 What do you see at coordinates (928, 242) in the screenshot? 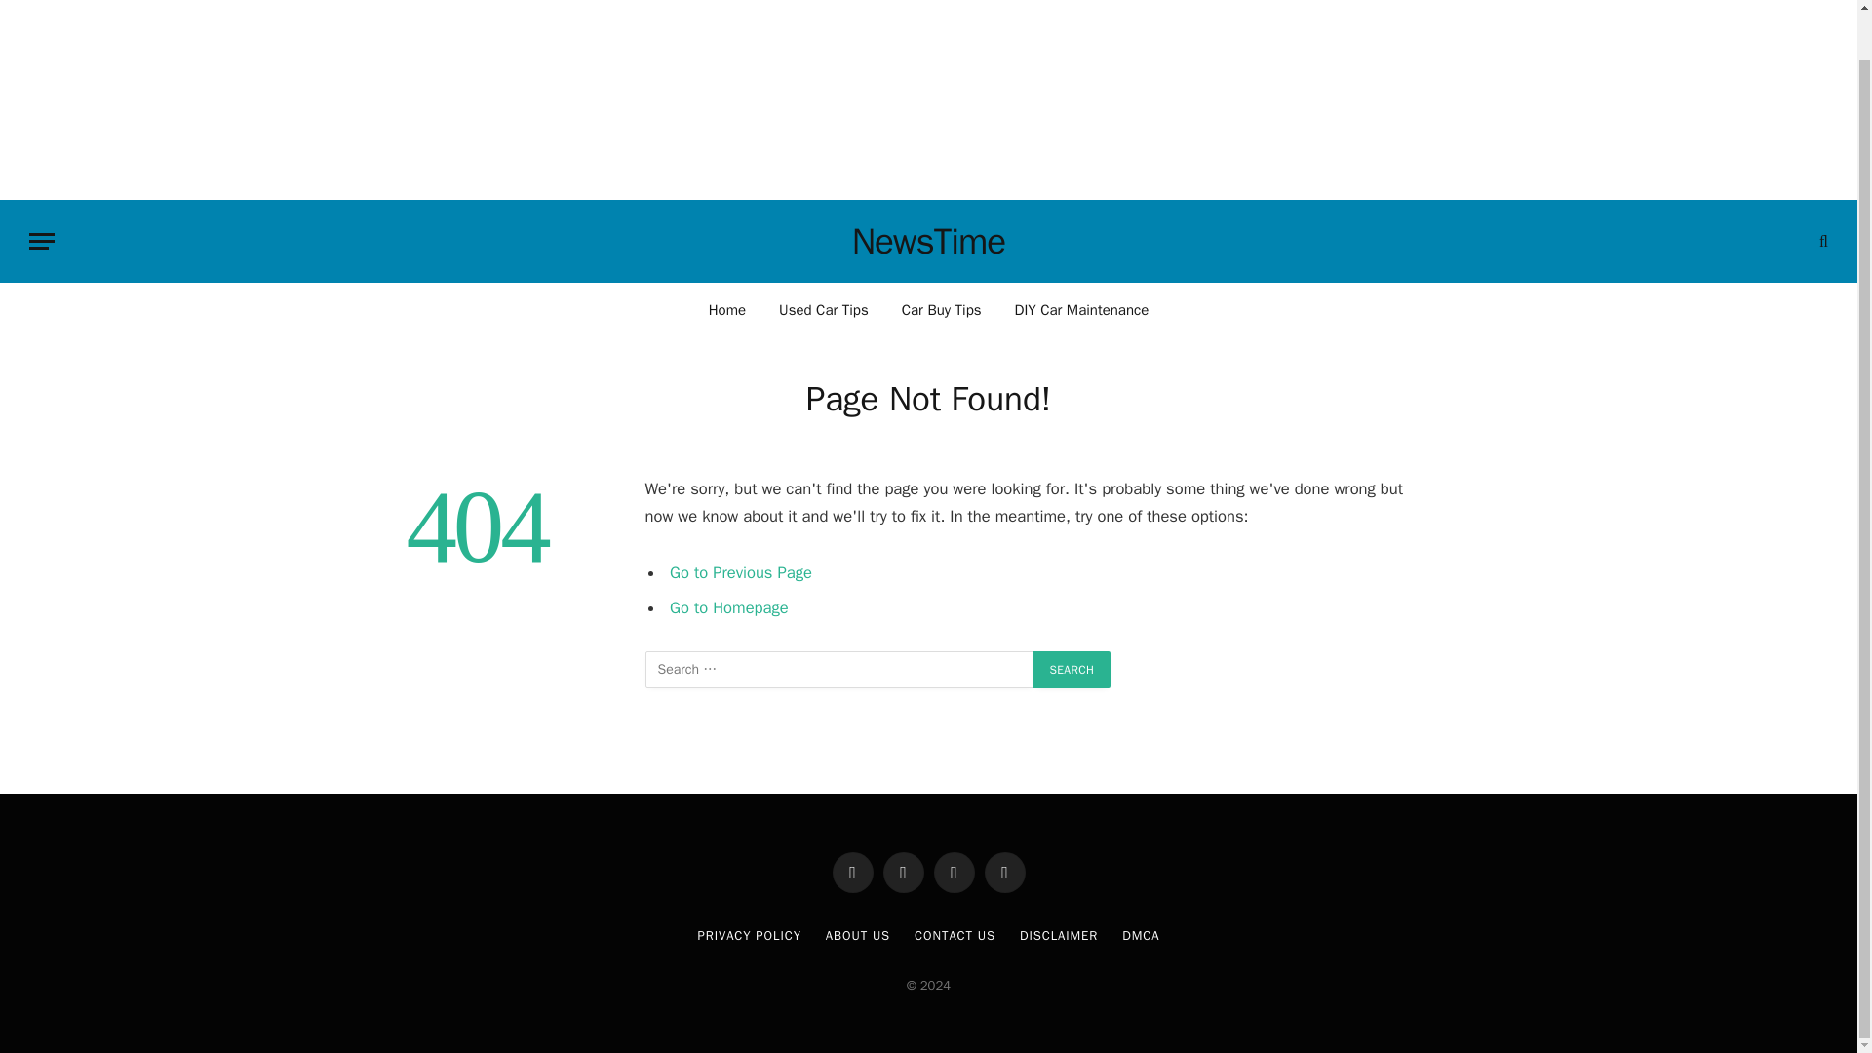
I see `NewsTime` at bounding box center [928, 242].